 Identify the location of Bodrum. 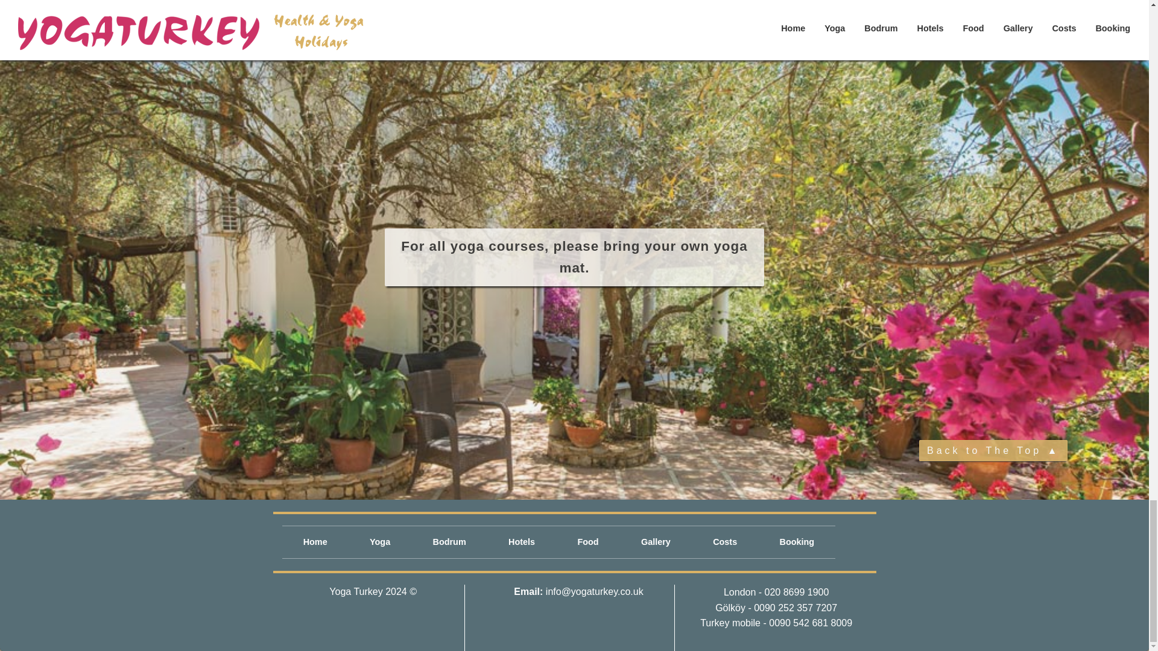
(449, 541).